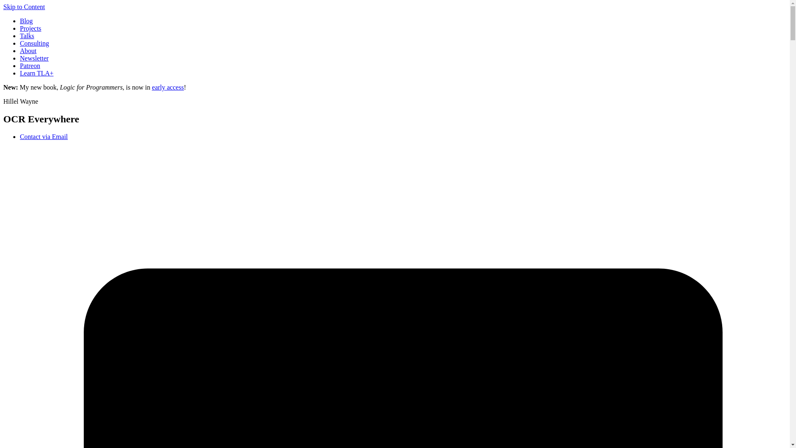 This screenshot has height=448, width=796. What do you see at coordinates (34, 43) in the screenshot?
I see `Consulting` at bounding box center [34, 43].